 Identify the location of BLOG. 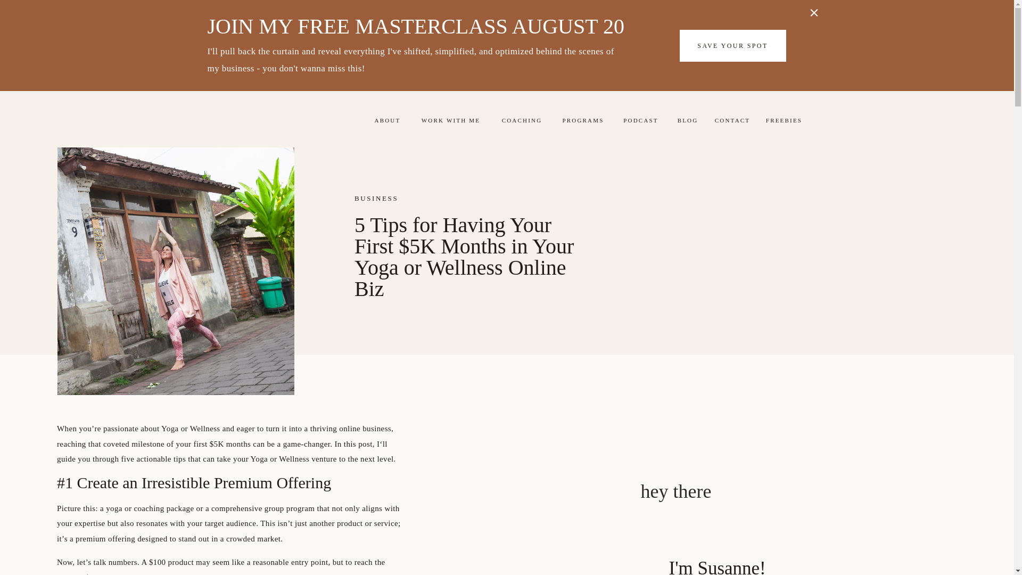
(688, 122).